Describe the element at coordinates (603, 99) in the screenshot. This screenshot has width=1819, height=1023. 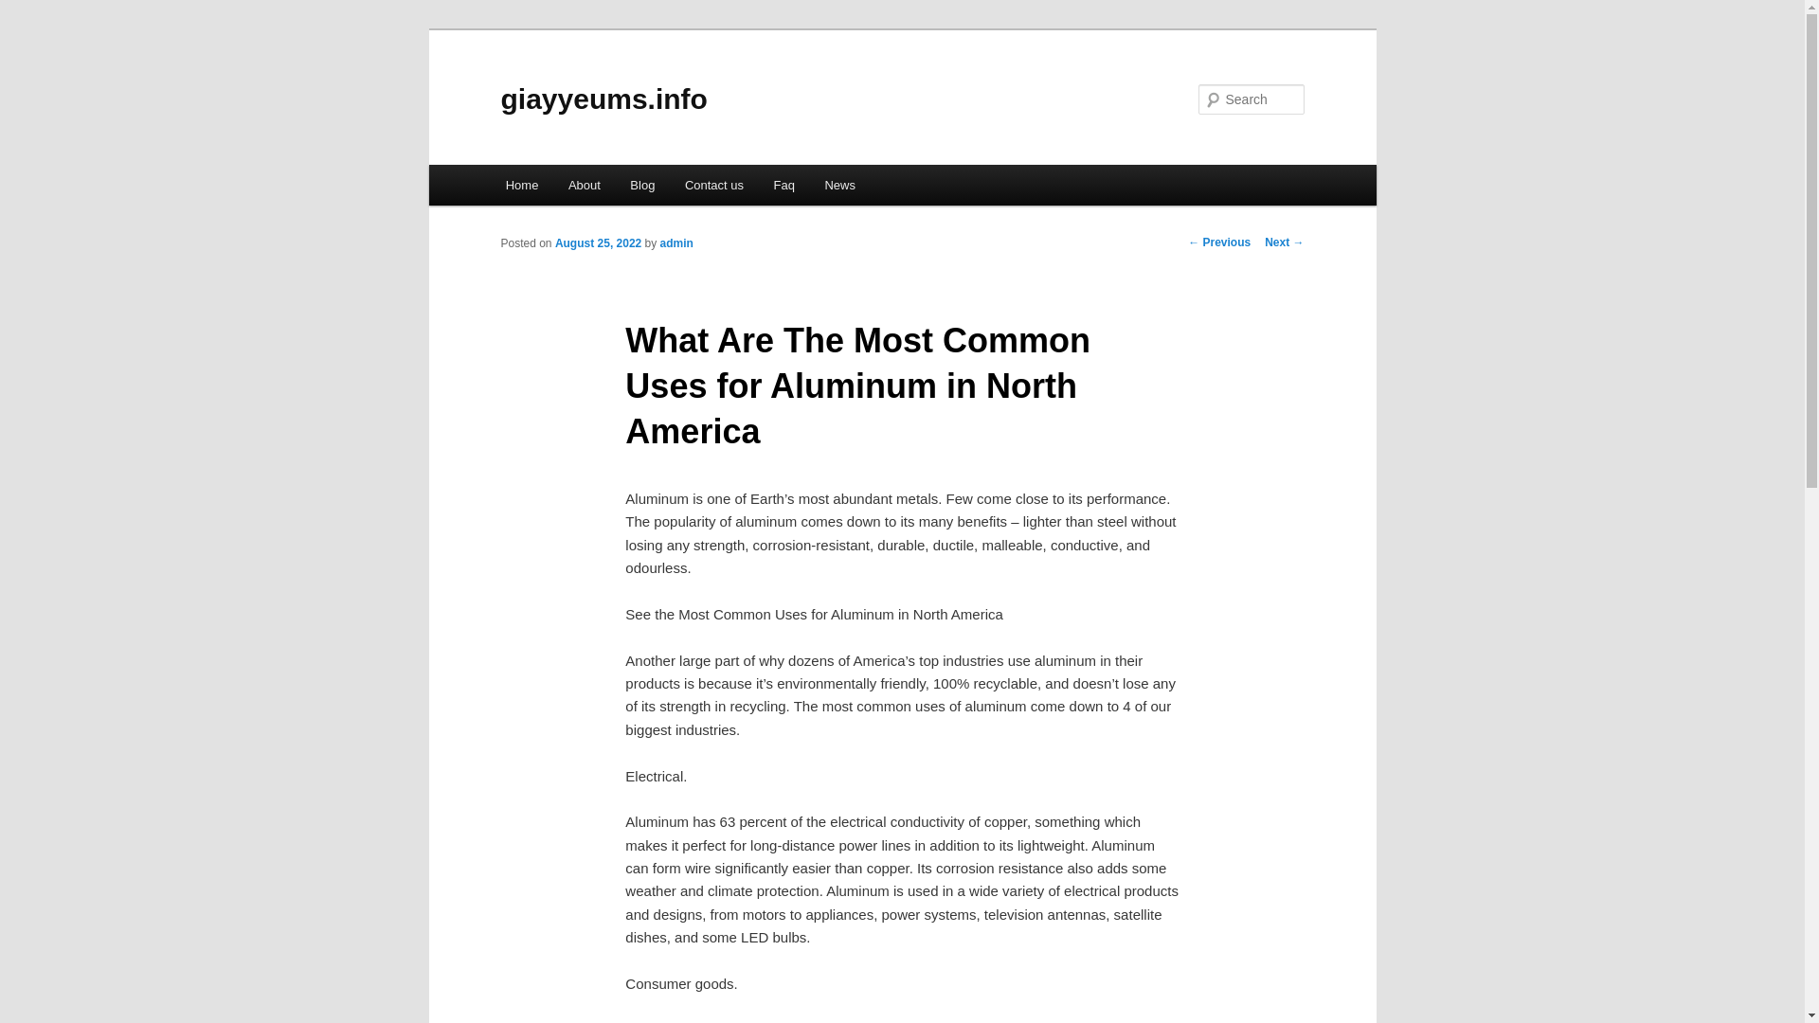
I see `giayyeums.info` at that location.